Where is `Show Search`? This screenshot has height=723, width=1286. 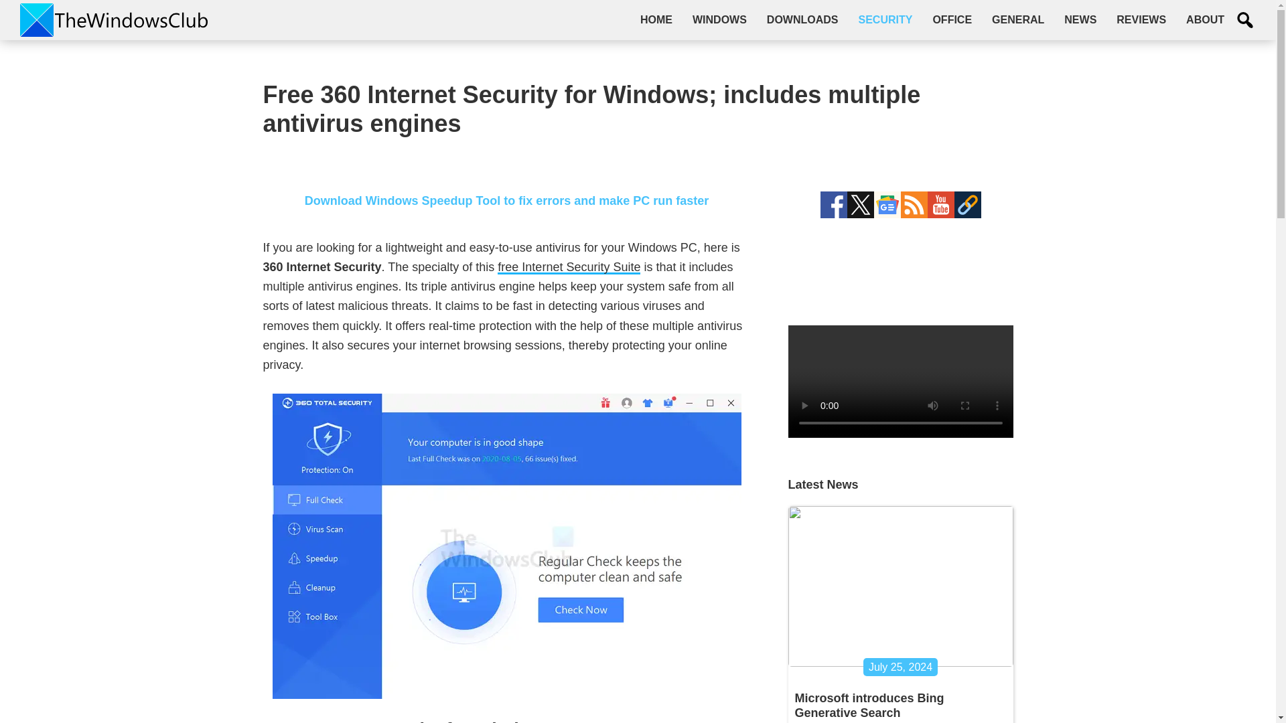
Show Search is located at coordinates (1245, 20).